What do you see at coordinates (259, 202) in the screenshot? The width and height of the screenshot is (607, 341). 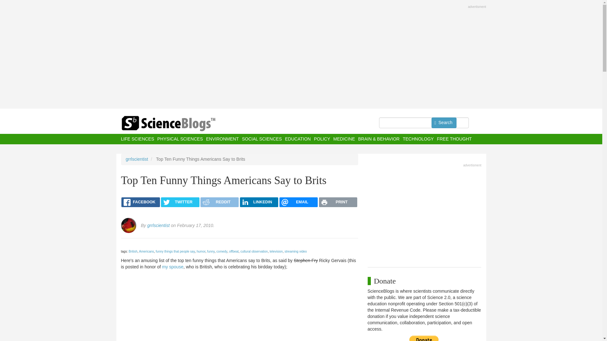 I see `LINKEDIN` at bounding box center [259, 202].